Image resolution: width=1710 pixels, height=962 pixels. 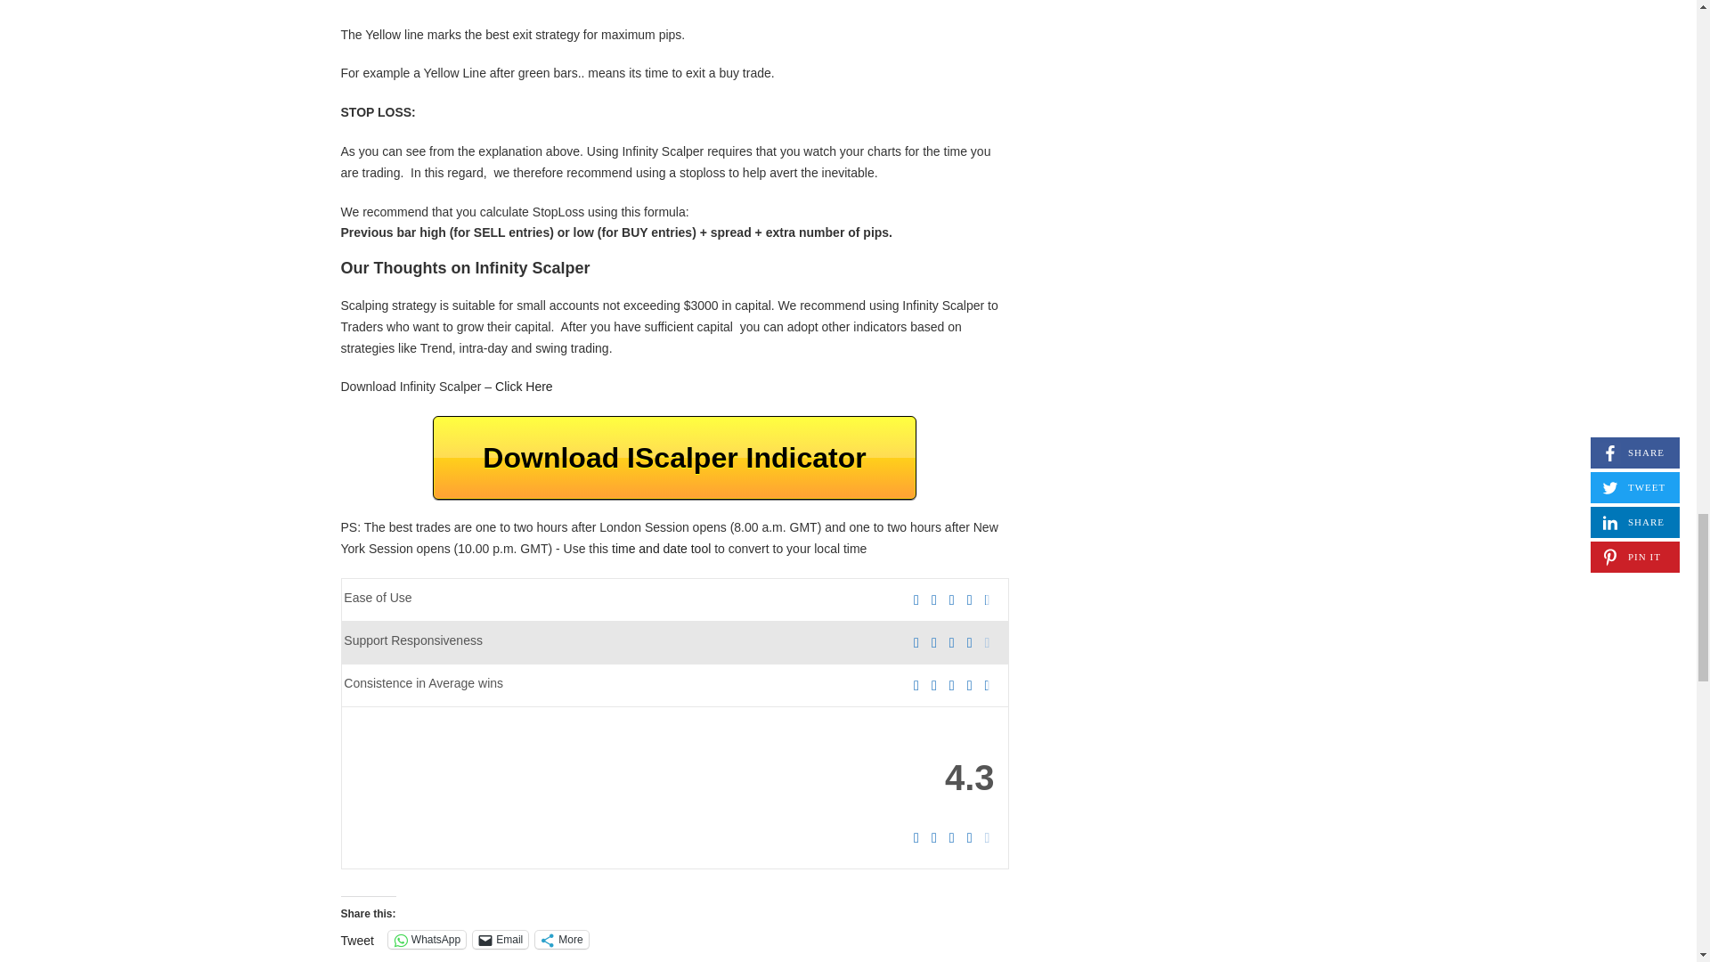 I want to click on time and date tool, so click(x=661, y=549).